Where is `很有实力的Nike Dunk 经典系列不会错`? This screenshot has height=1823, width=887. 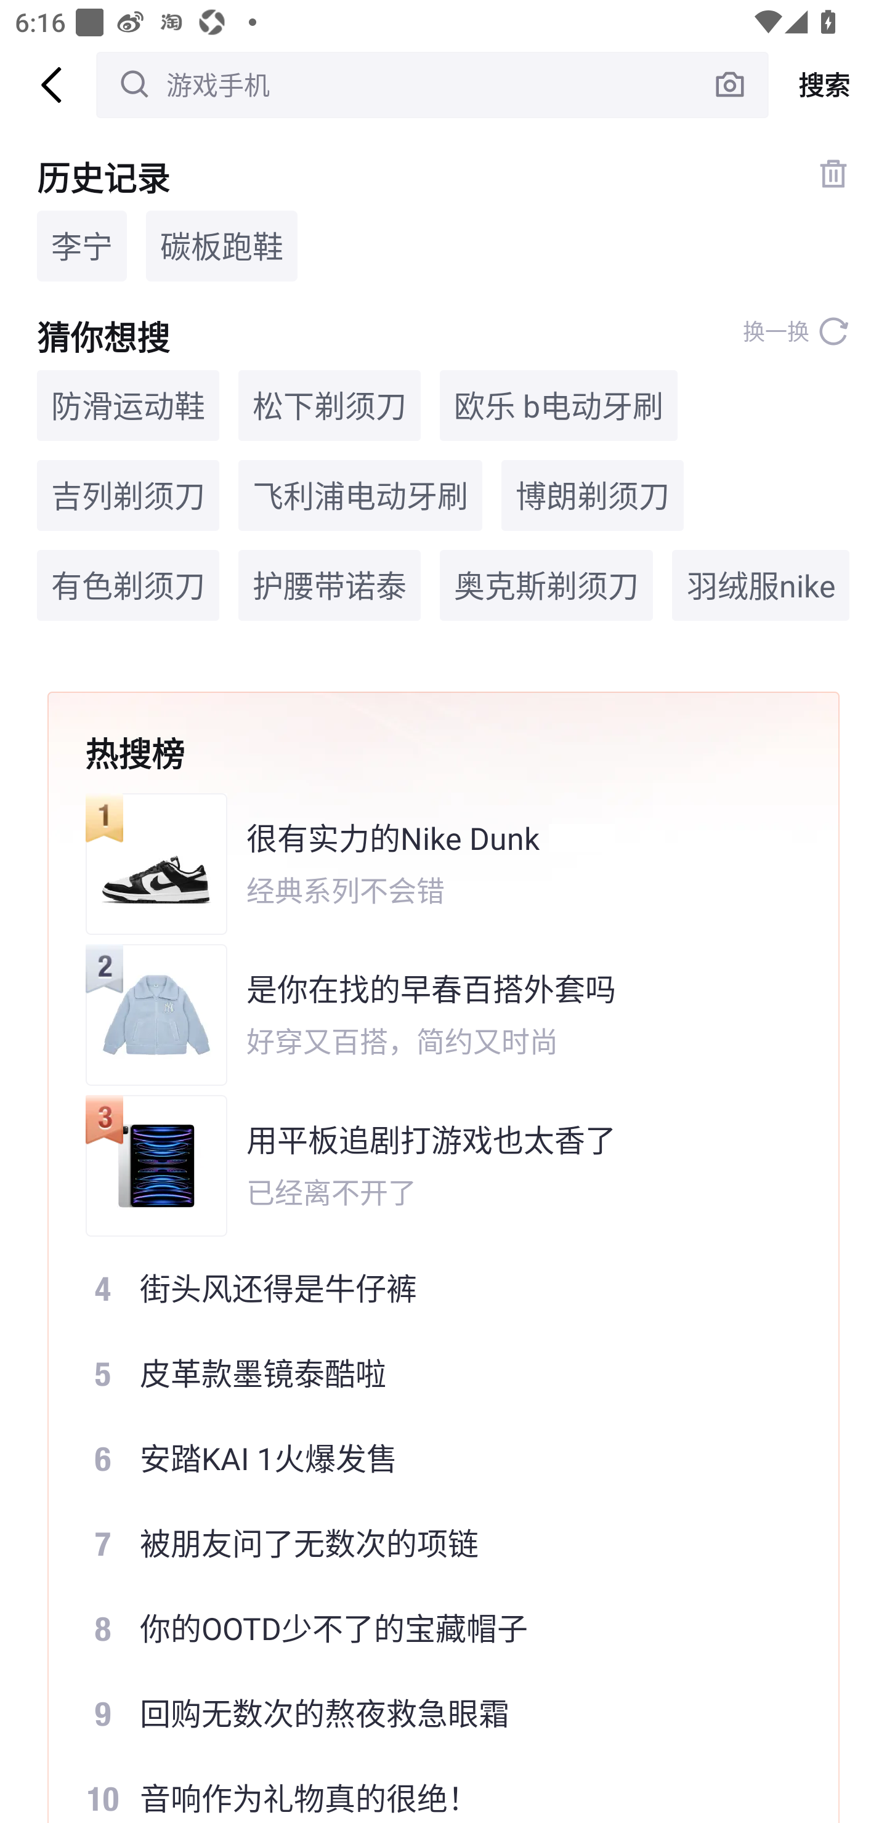
很有实力的Nike Dunk 经典系列不会错 is located at coordinates (429, 863).